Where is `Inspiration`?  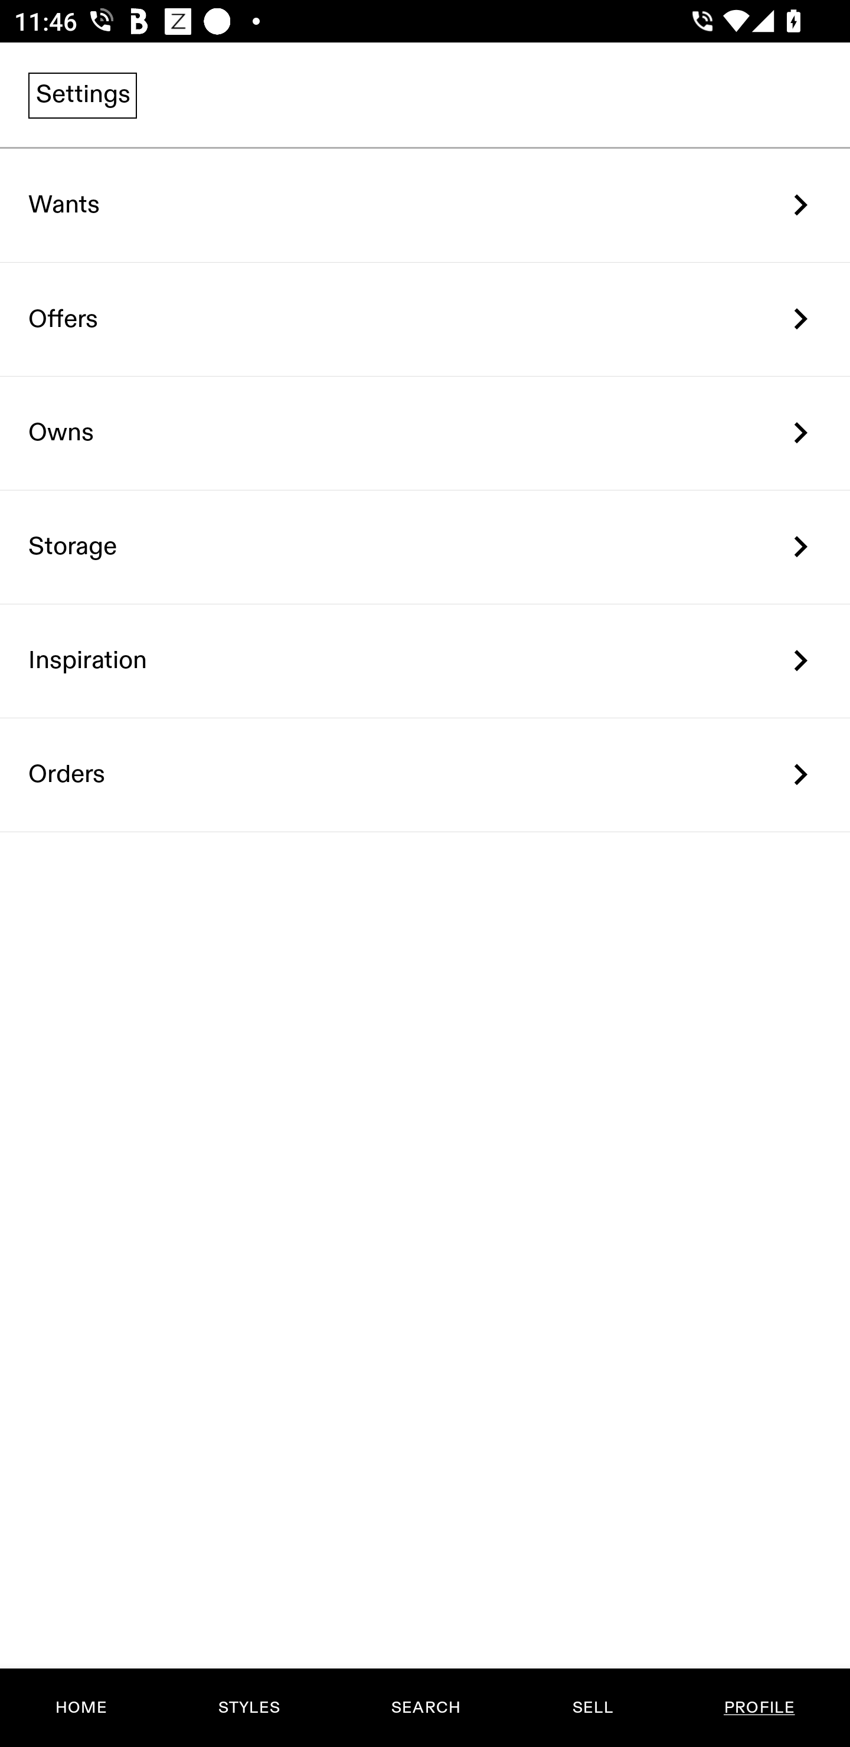
Inspiration is located at coordinates (425, 661).